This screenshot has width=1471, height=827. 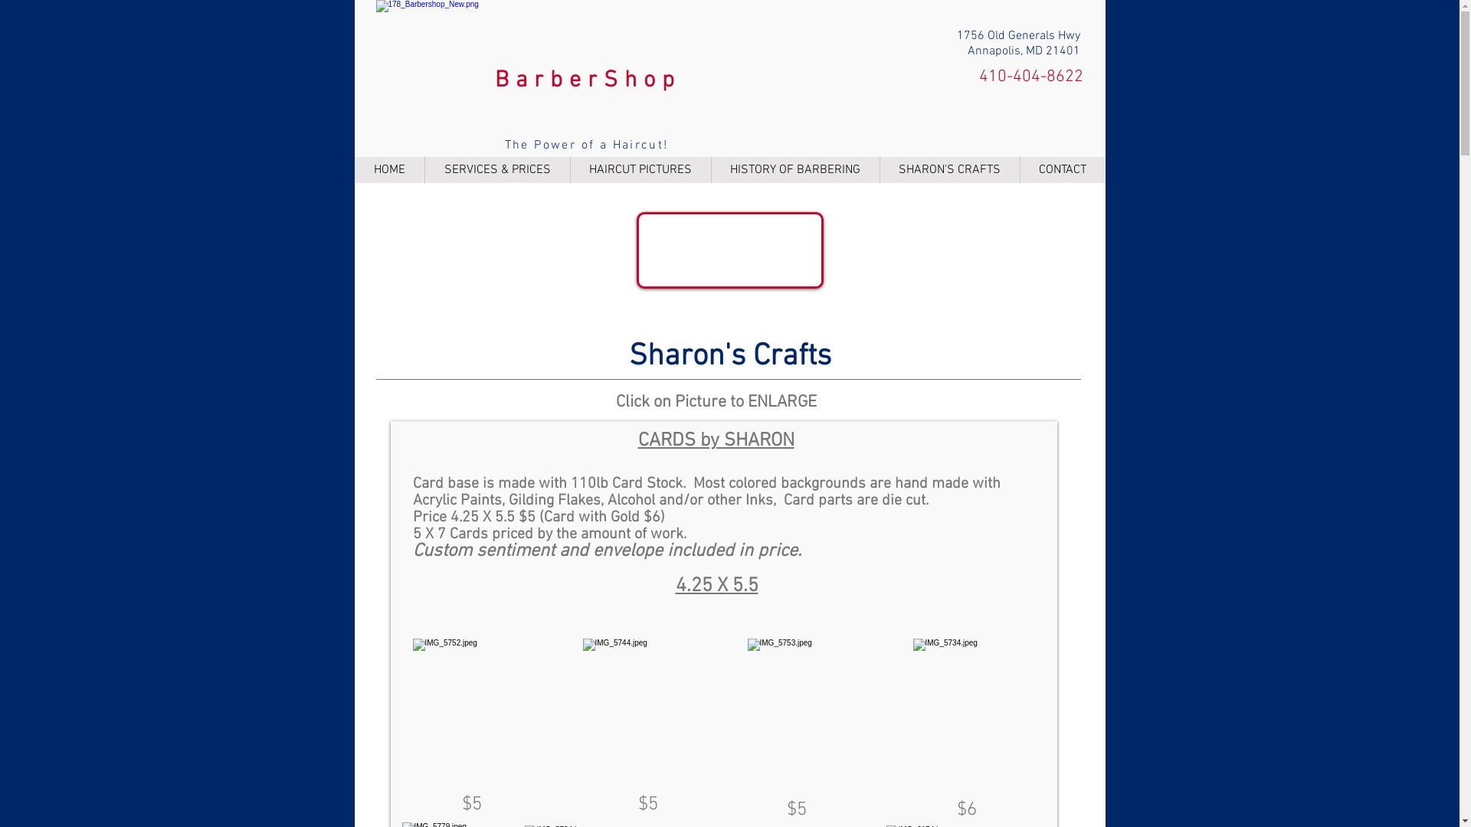 I want to click on SERVICES & PRICES, so click(x=497, y=170).